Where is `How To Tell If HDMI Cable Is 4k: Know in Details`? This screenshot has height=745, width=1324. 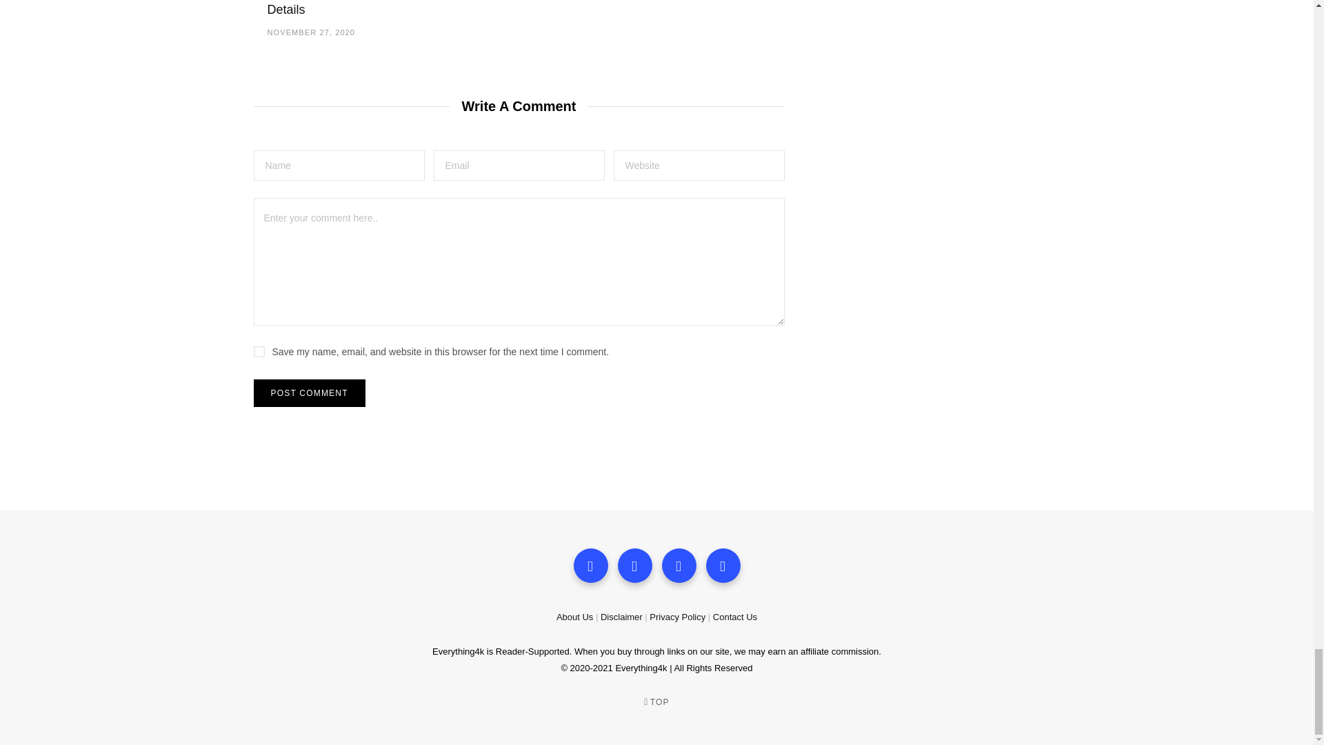 How To Tell If HDMI Cable Is 4k: Know in Details is located at coordinates (324, 8).